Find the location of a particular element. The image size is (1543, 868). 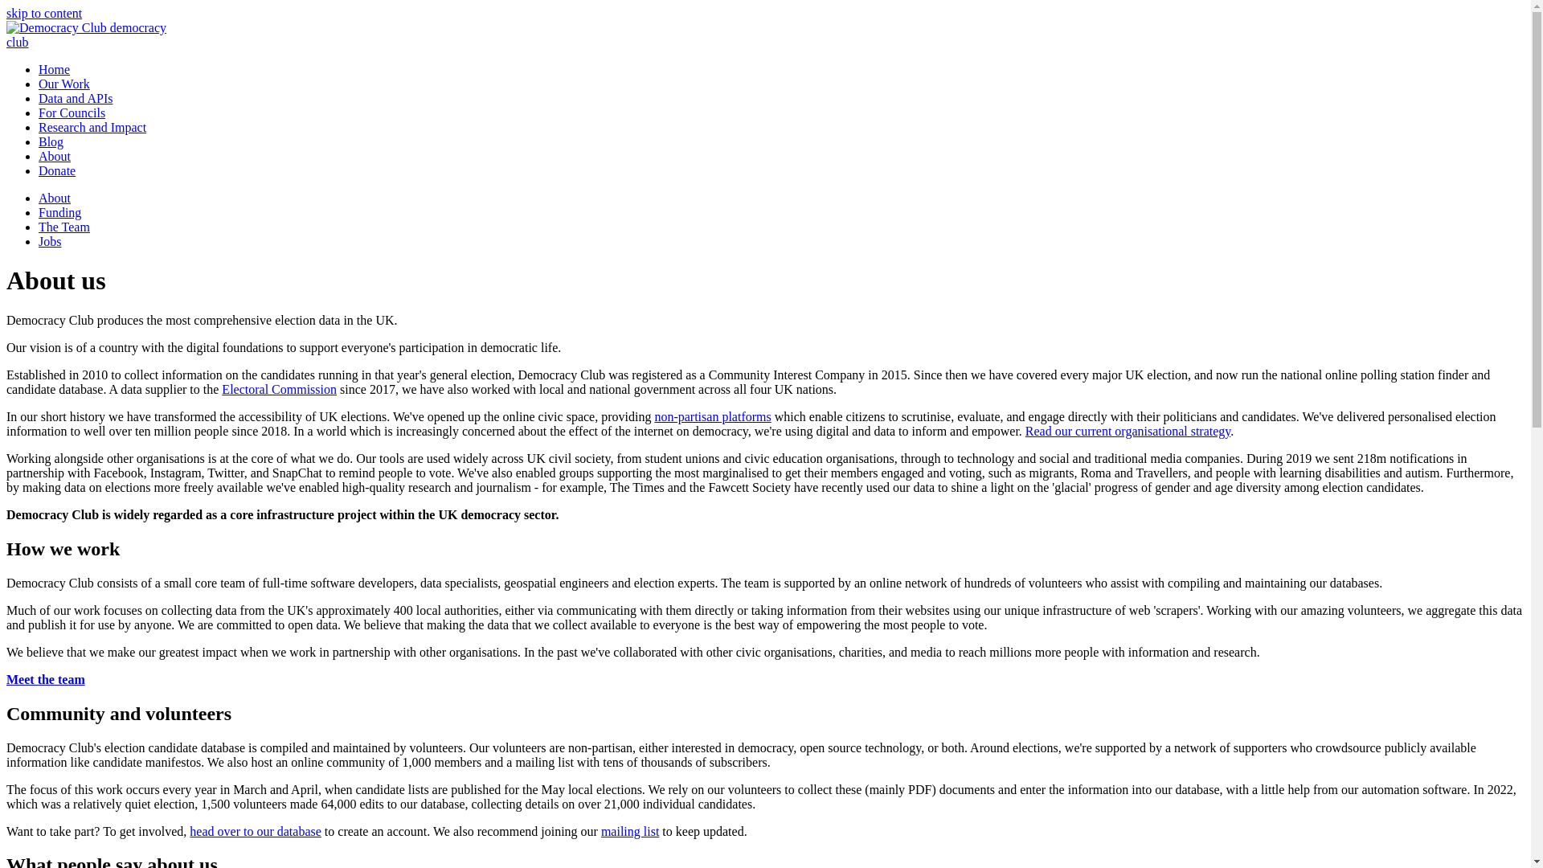

Read our current organisational strategy is located at coordinates (1128, 431).